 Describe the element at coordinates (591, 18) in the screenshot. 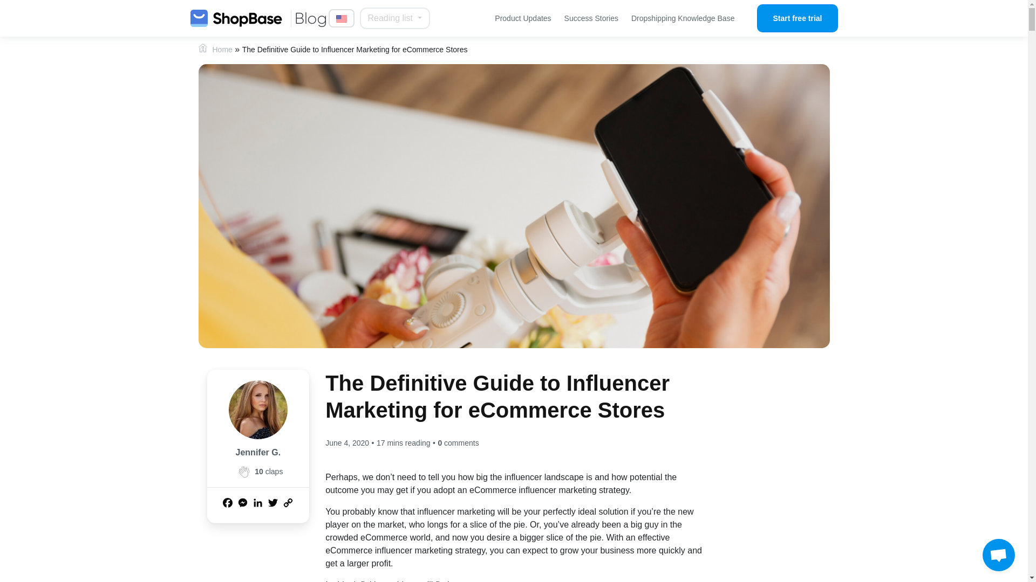

I see `Success Stories` at that location.